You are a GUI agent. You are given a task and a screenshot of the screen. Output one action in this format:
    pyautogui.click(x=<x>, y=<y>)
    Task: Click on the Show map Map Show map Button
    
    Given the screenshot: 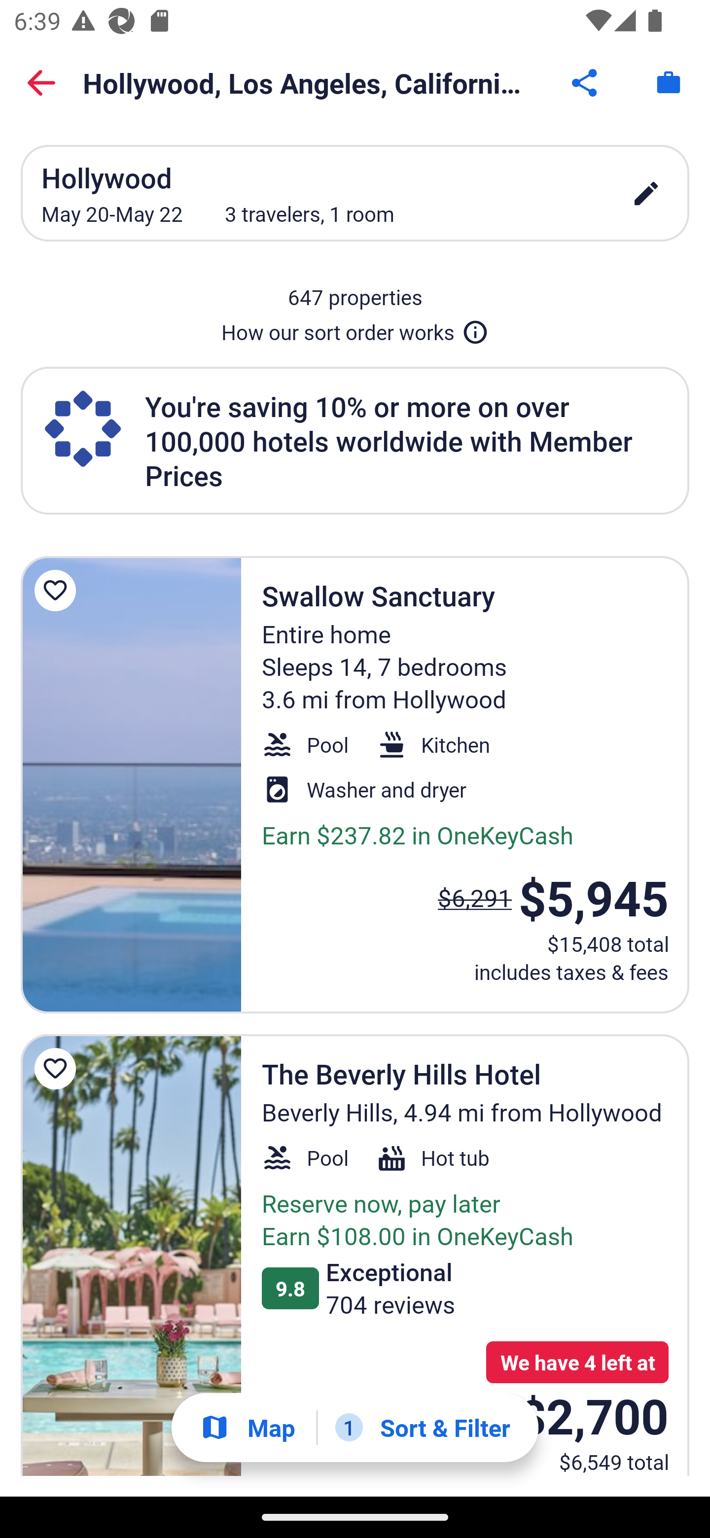 What is the action you would take?
    pyautogui.click(x=248, y=1428)
    